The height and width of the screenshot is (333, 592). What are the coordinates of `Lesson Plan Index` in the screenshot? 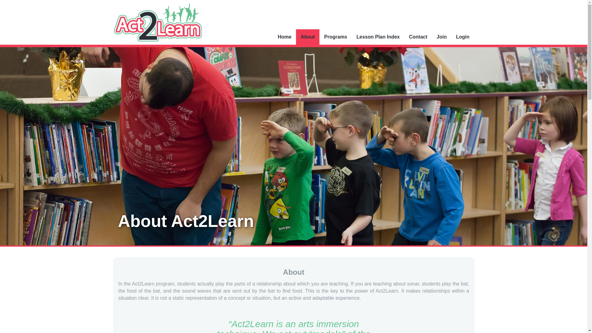 It's located at (378, 37).